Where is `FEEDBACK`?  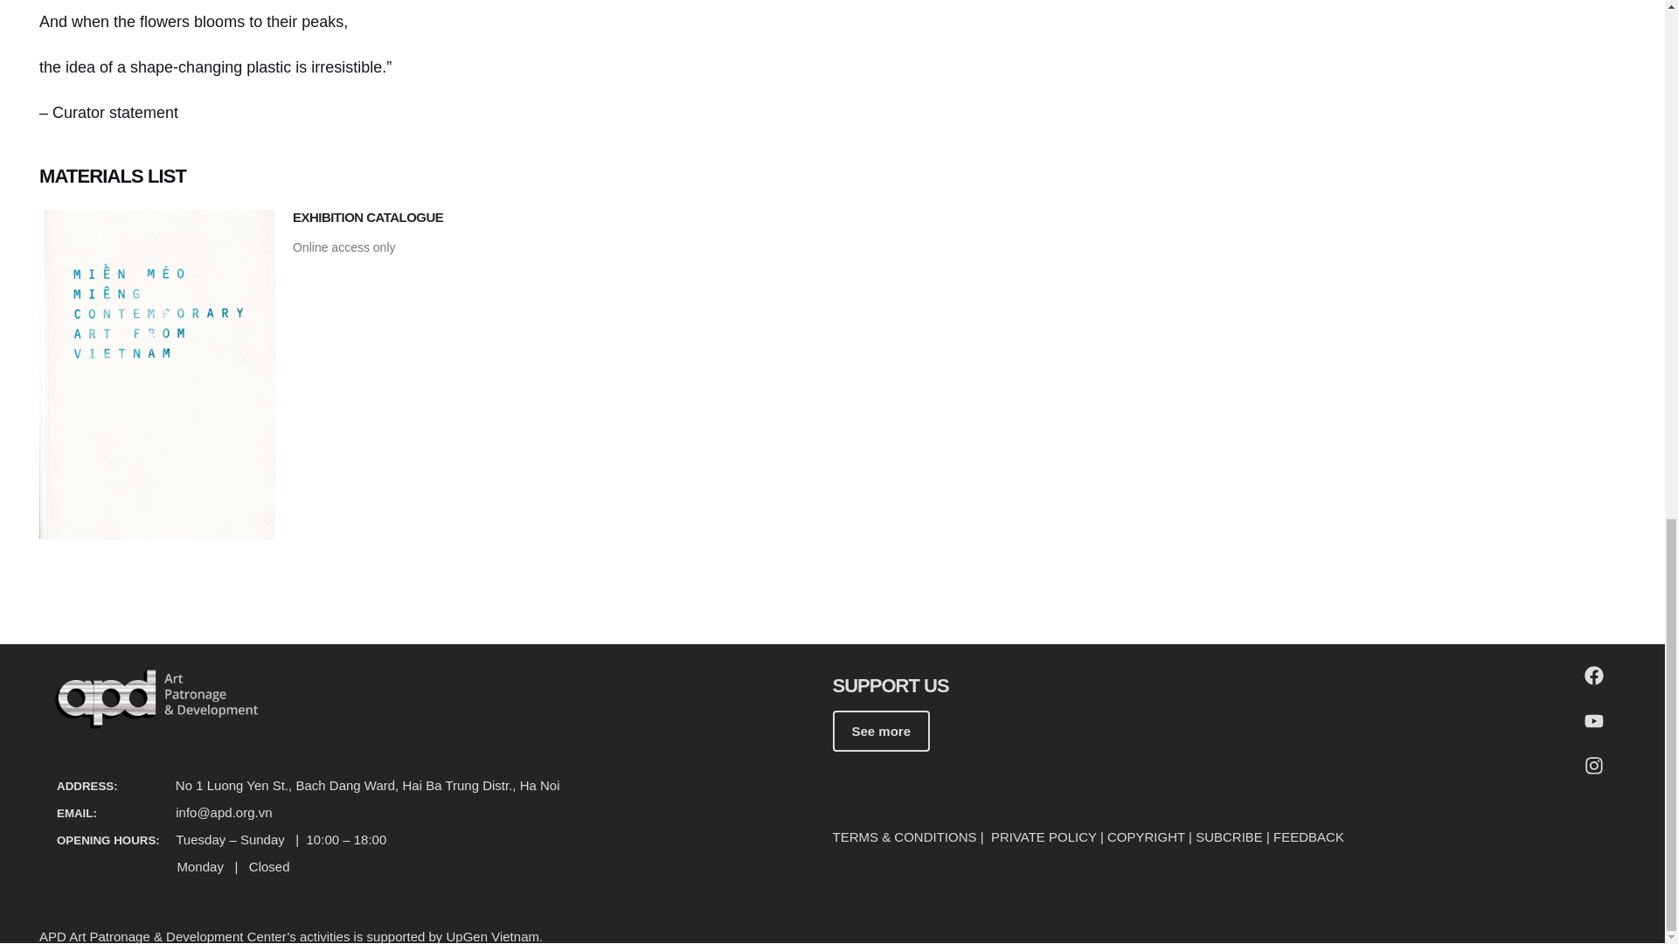
FEEDBACK is located at coordinates (1308, 836).